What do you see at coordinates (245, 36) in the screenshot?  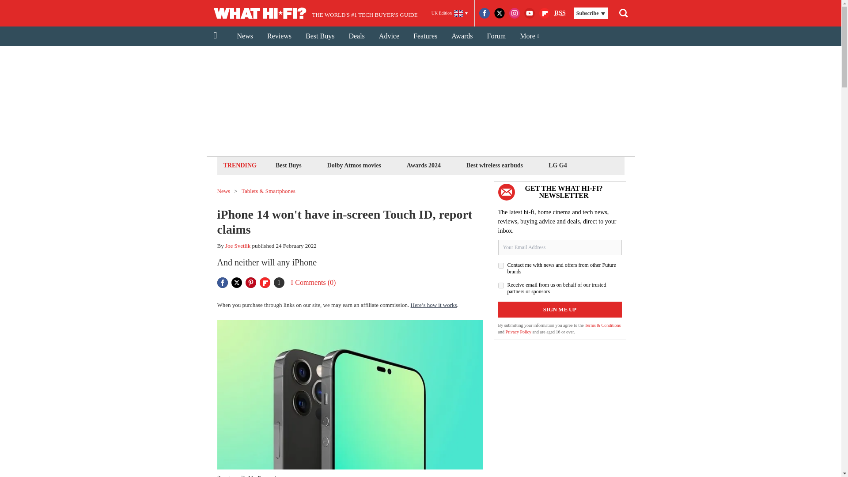 I see `News` at bounding box center [245, 36].